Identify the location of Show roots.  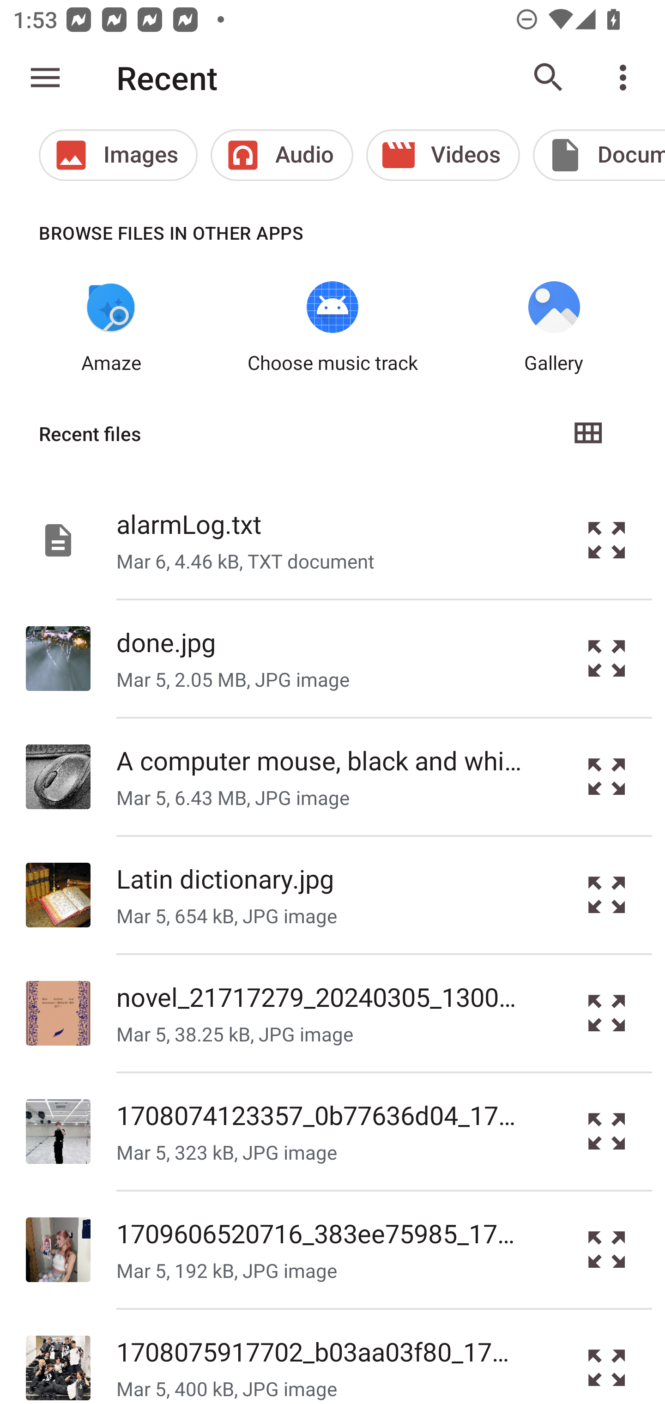
(45, 78).